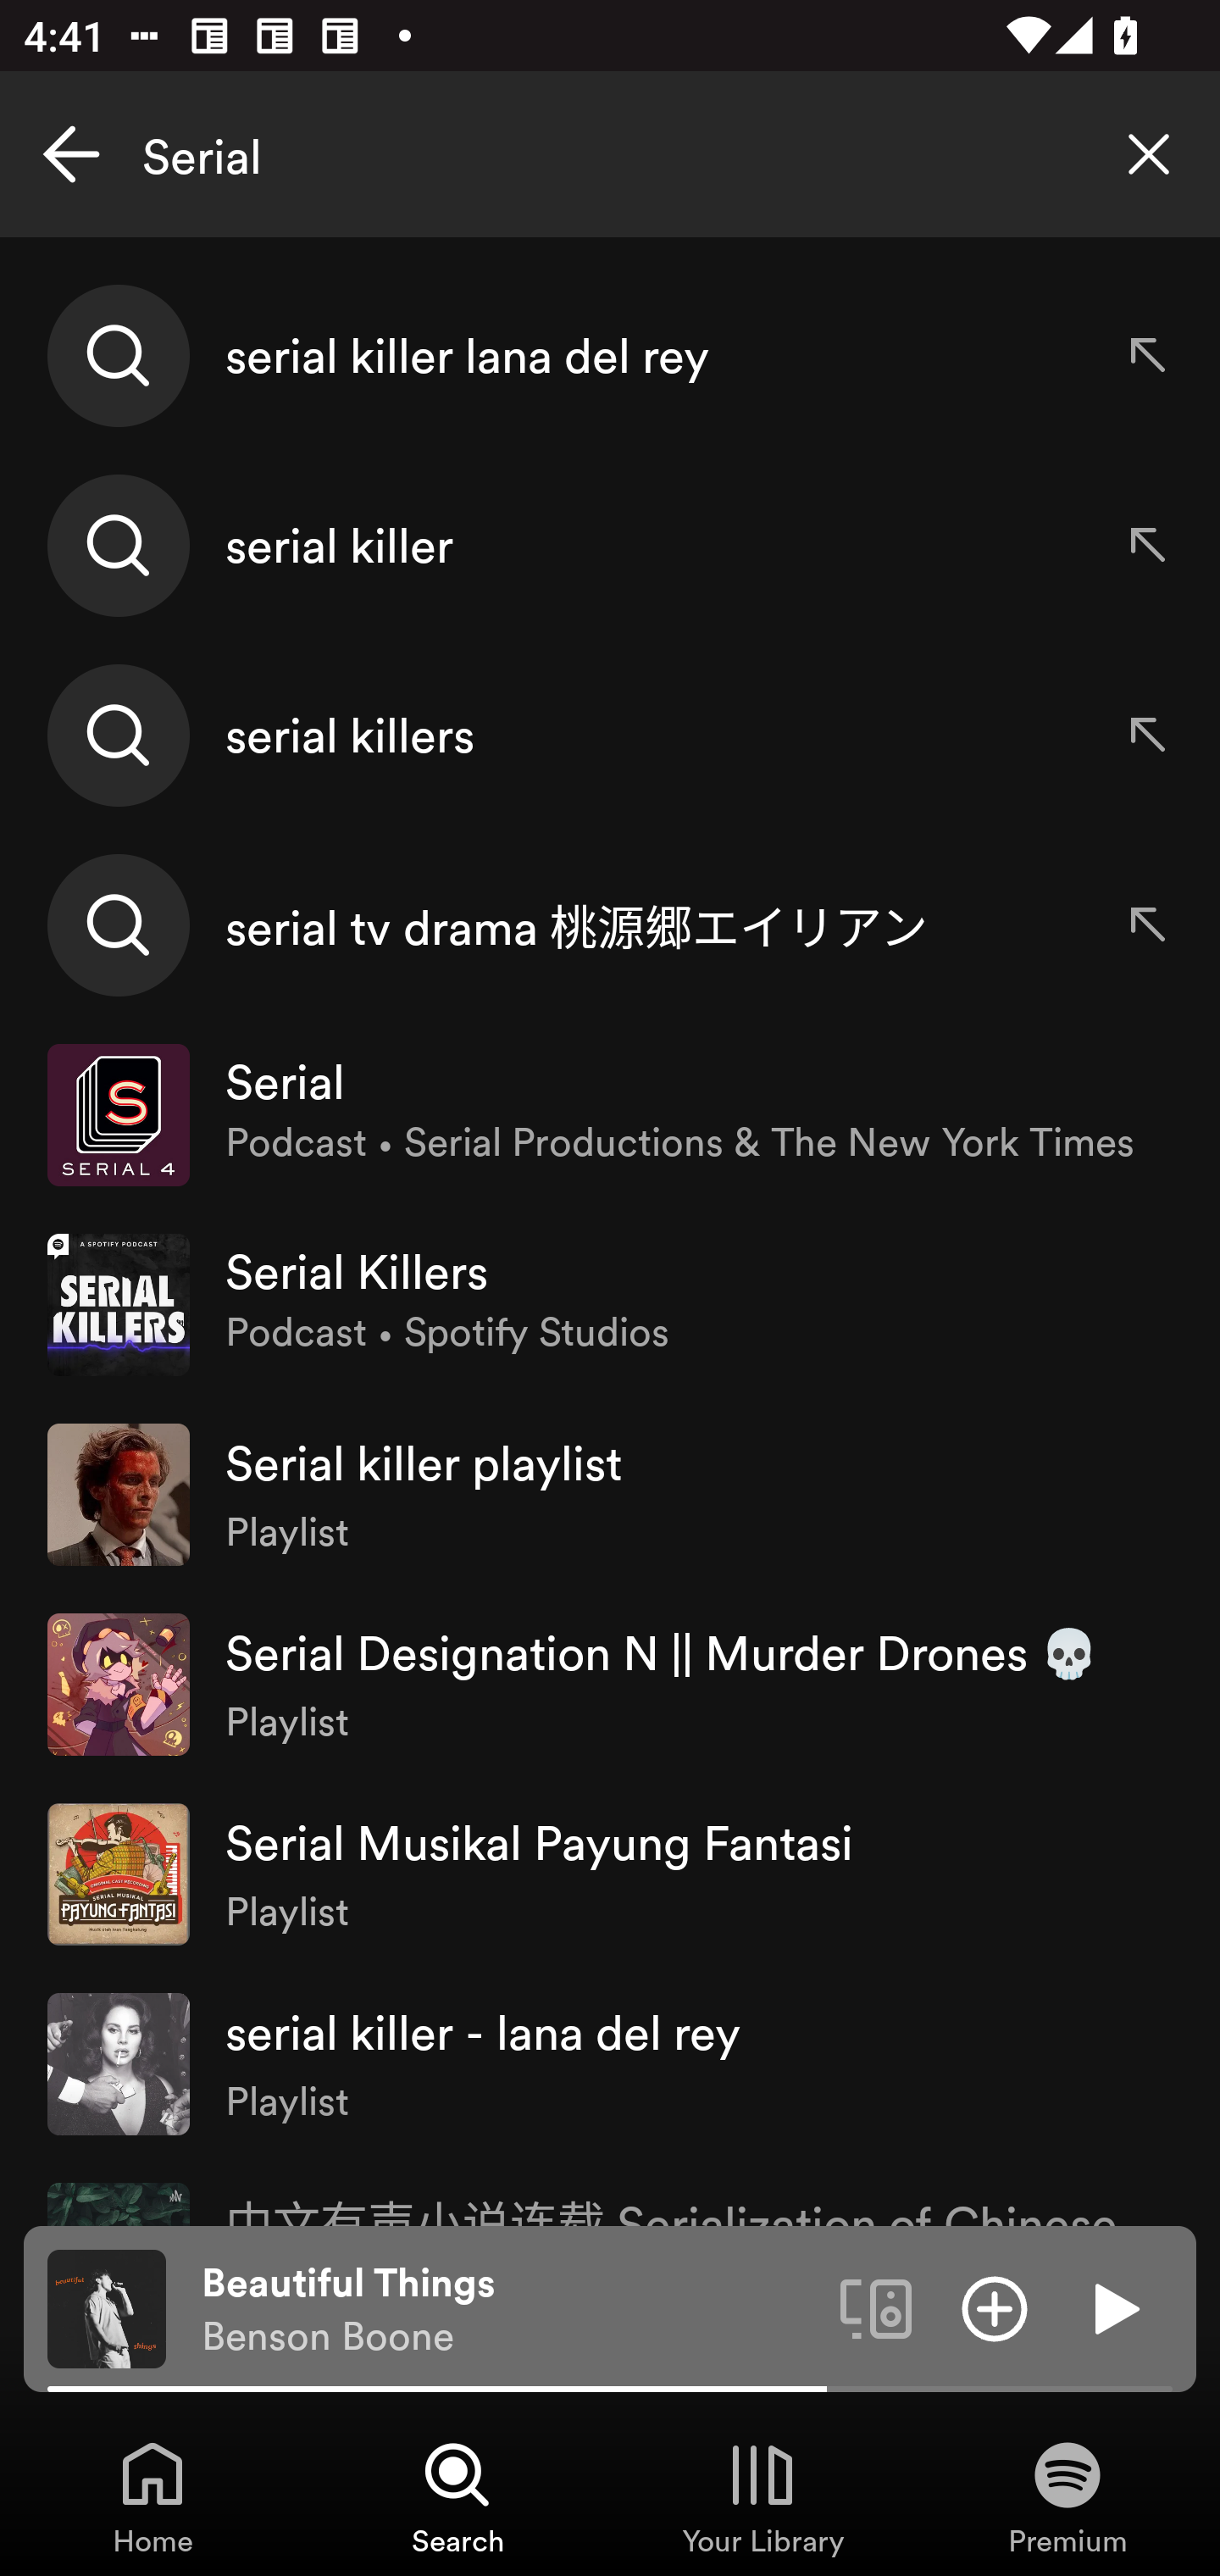  What do you see at coordinates (610, 1874) in the screenshot?
I see `Serial Musikal Payung Fantasi Playlist` at bounding box center [610, 1874].